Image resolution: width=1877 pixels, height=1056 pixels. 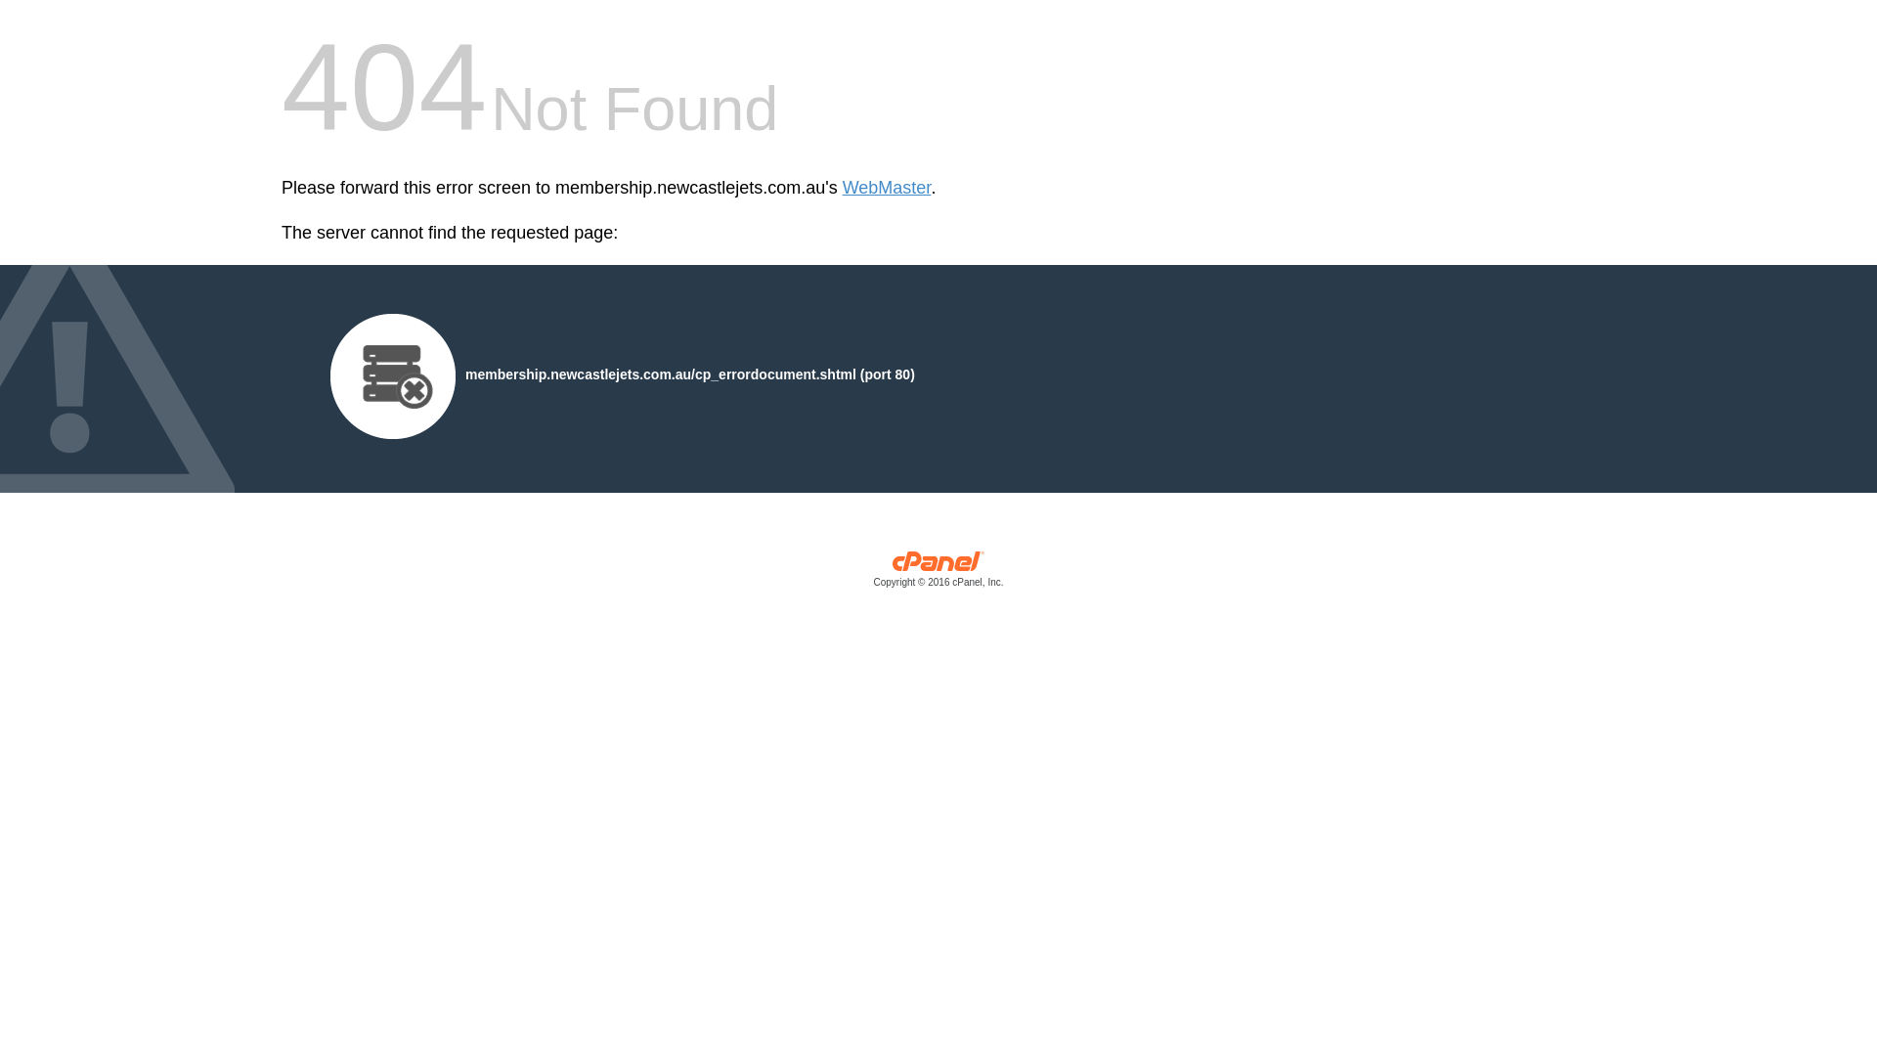 What do you see at coordinates (888, 188) in the screenshot?
I see `WebMaster` at bounding box center [888, 188].